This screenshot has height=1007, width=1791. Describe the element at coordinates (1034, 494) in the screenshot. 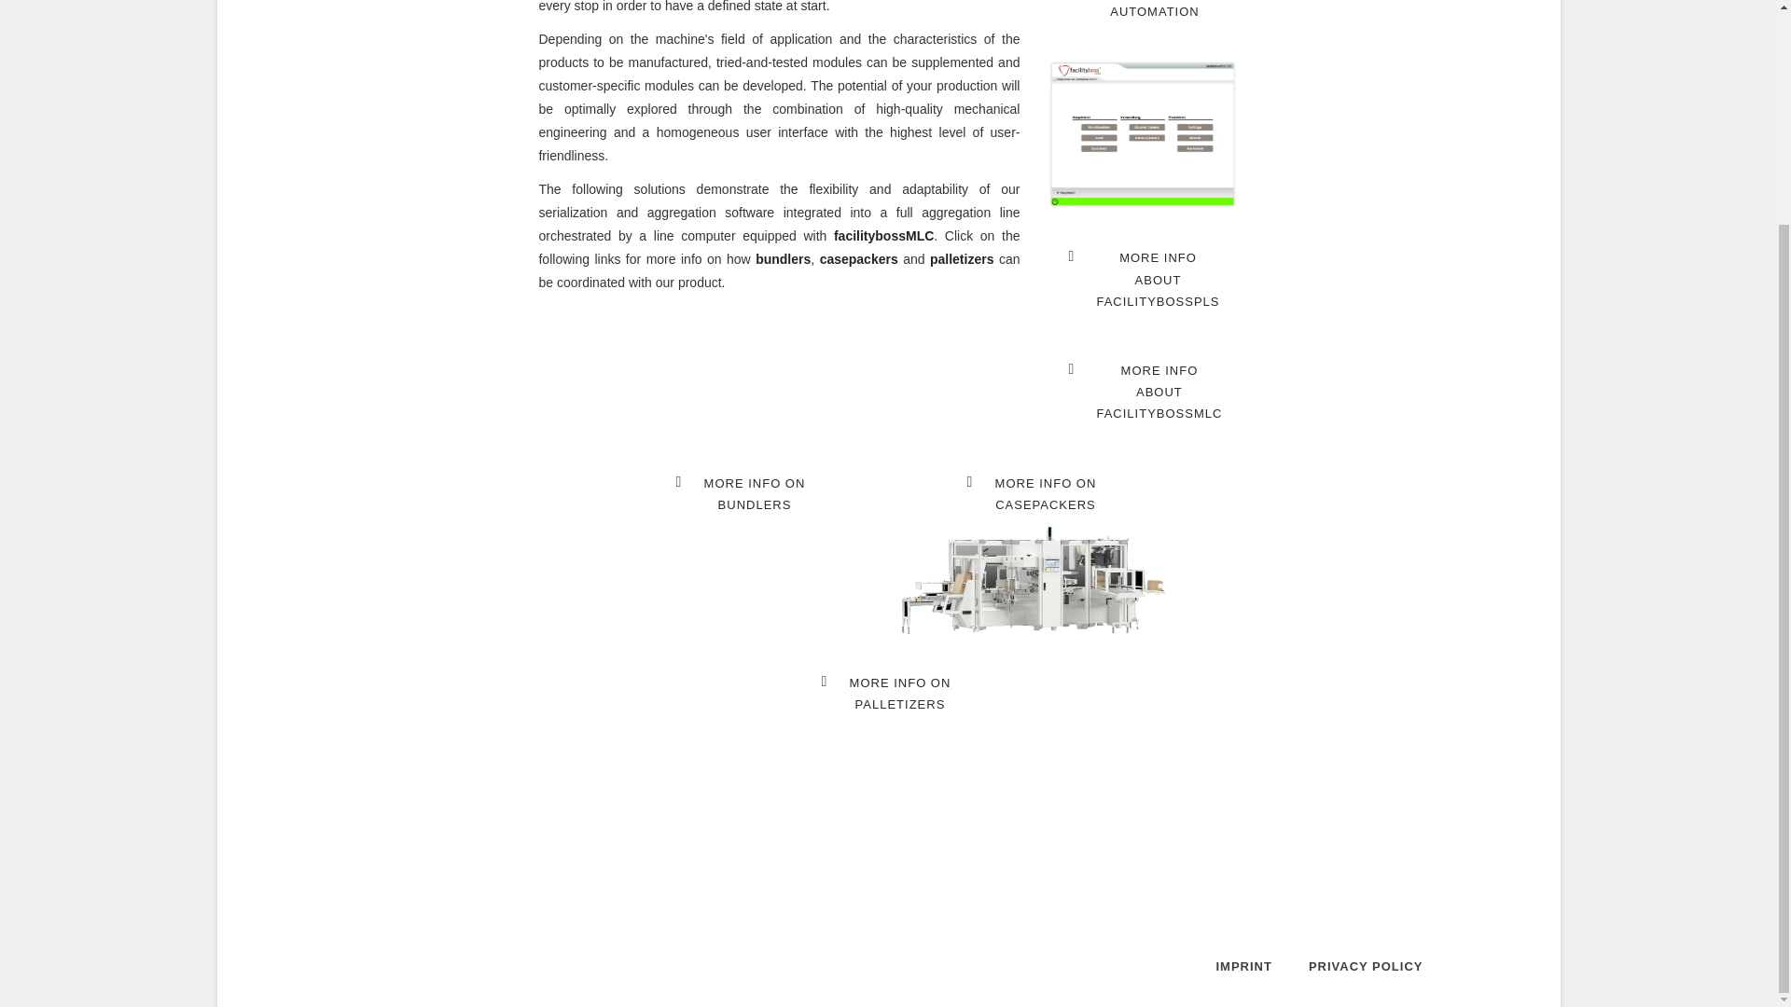

I see `casepackers` at that location.